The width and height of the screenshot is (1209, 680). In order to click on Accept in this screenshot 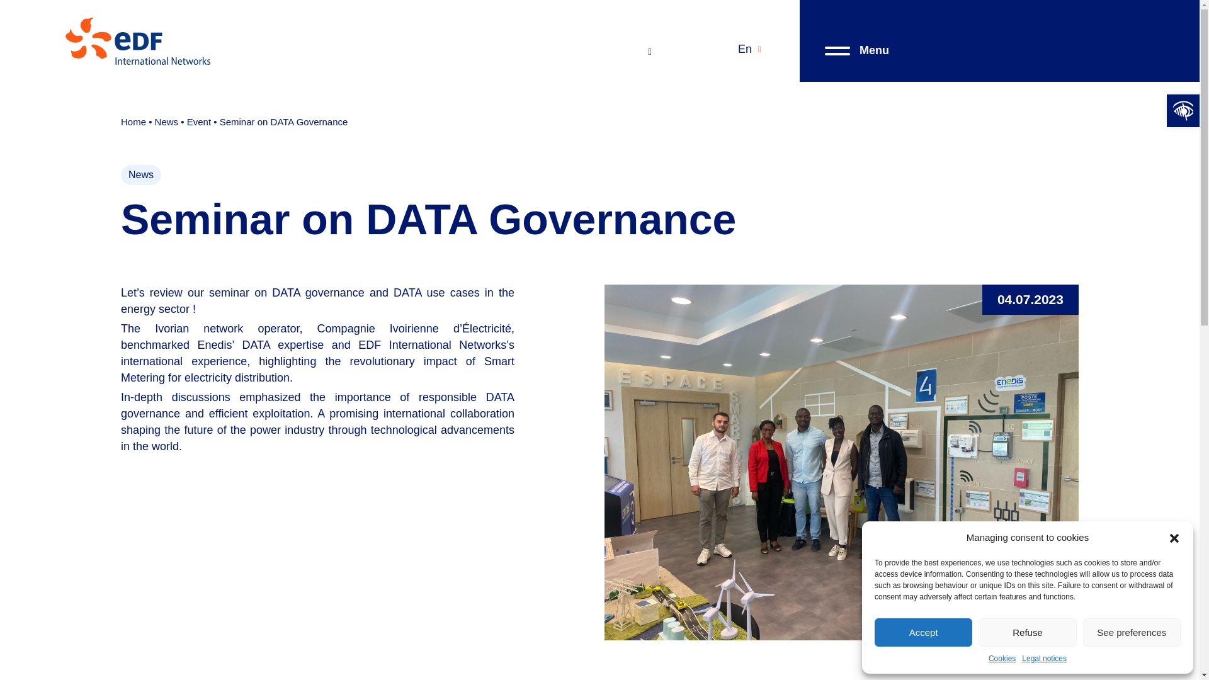, I will do `click(923, 632)`.